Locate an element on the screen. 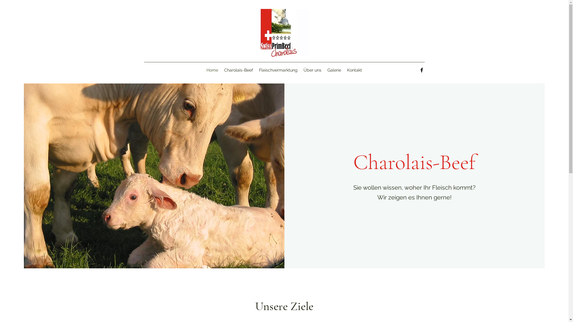 The image size is (573, 322). Fleischvermarktung is located at coordinates (278, 70).